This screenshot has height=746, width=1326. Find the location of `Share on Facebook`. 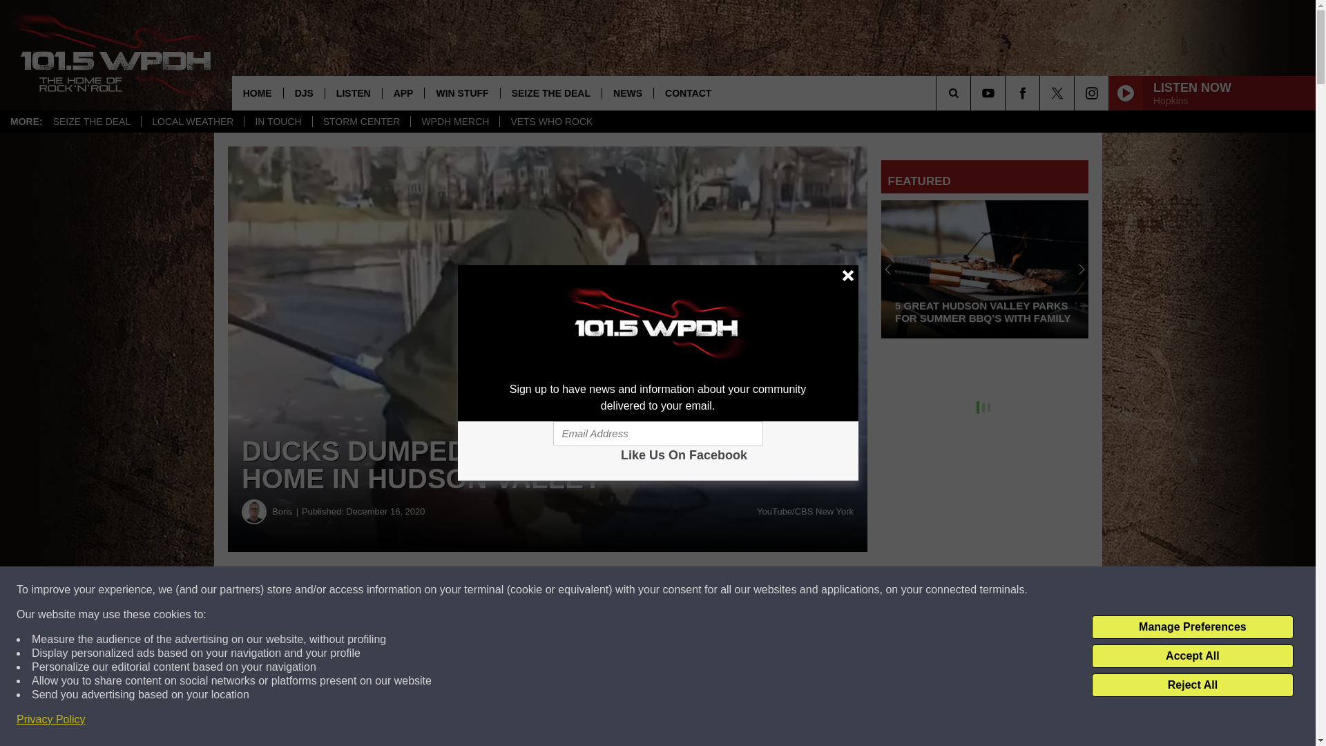

Share on Facebook is located at coordinates (420, 590).